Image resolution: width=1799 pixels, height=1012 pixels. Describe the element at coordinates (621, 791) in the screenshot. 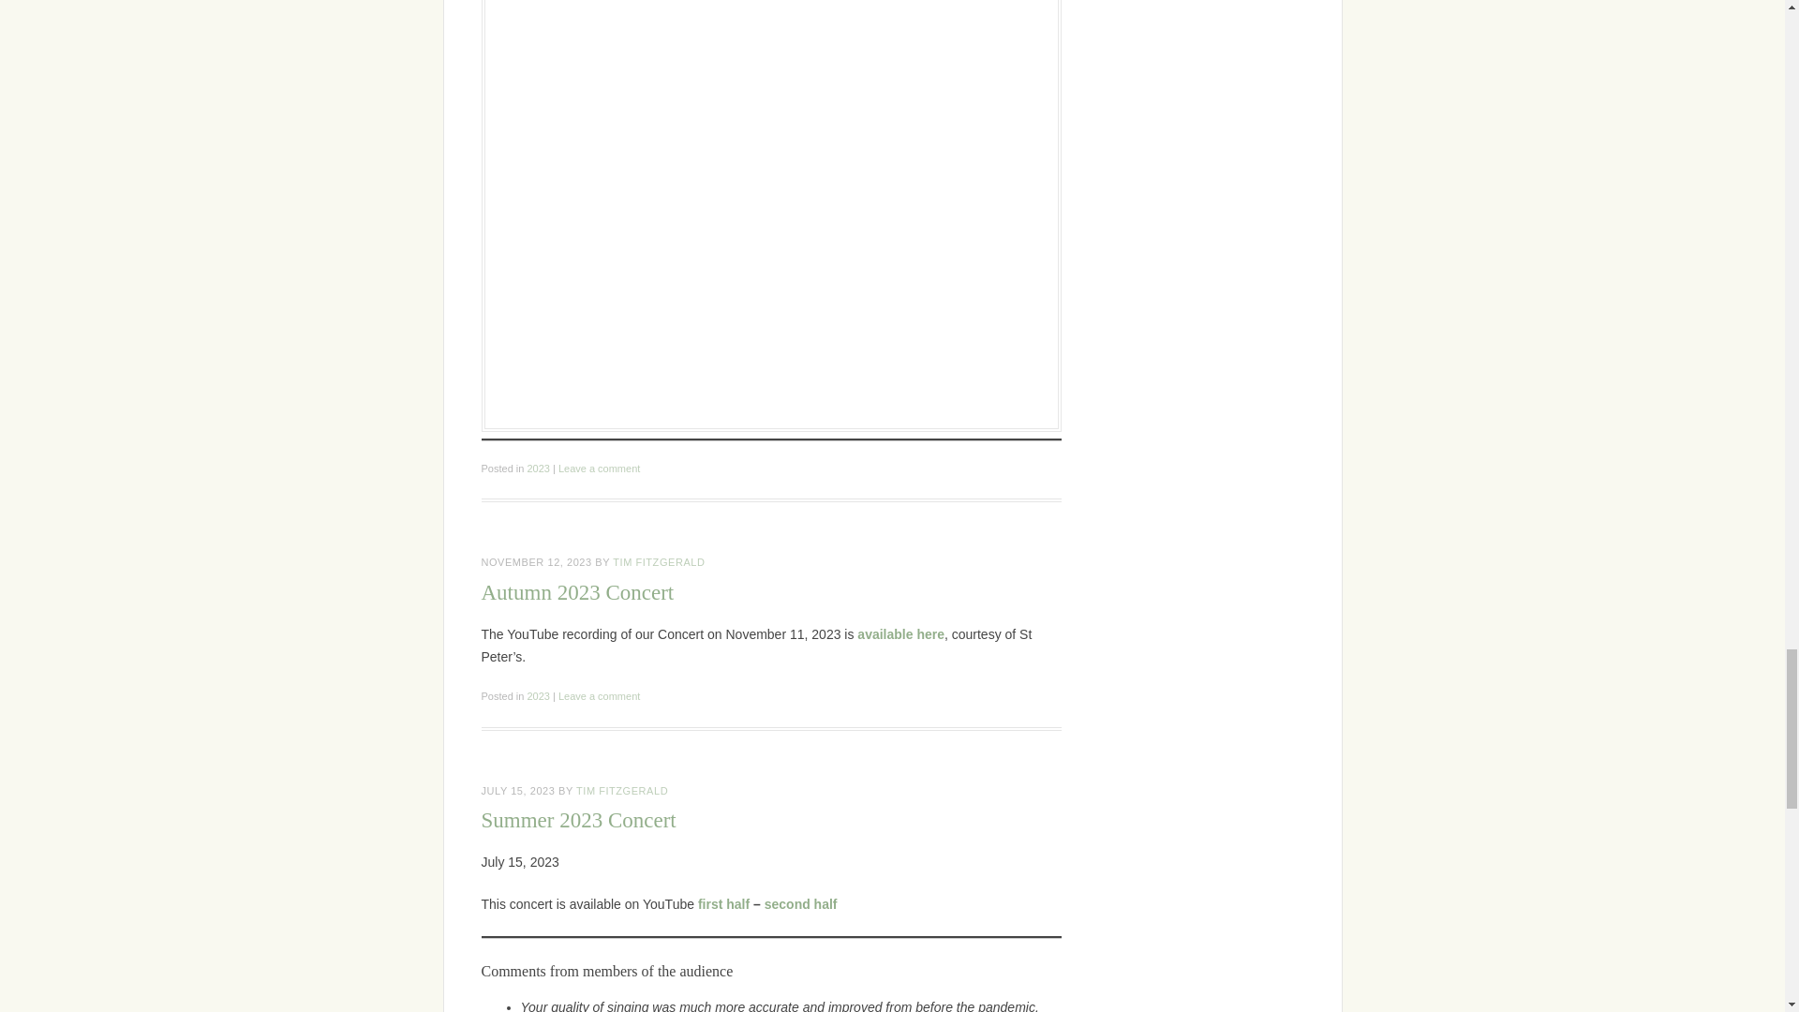

I see `View all posts by Tim FitzGerald` at that location.